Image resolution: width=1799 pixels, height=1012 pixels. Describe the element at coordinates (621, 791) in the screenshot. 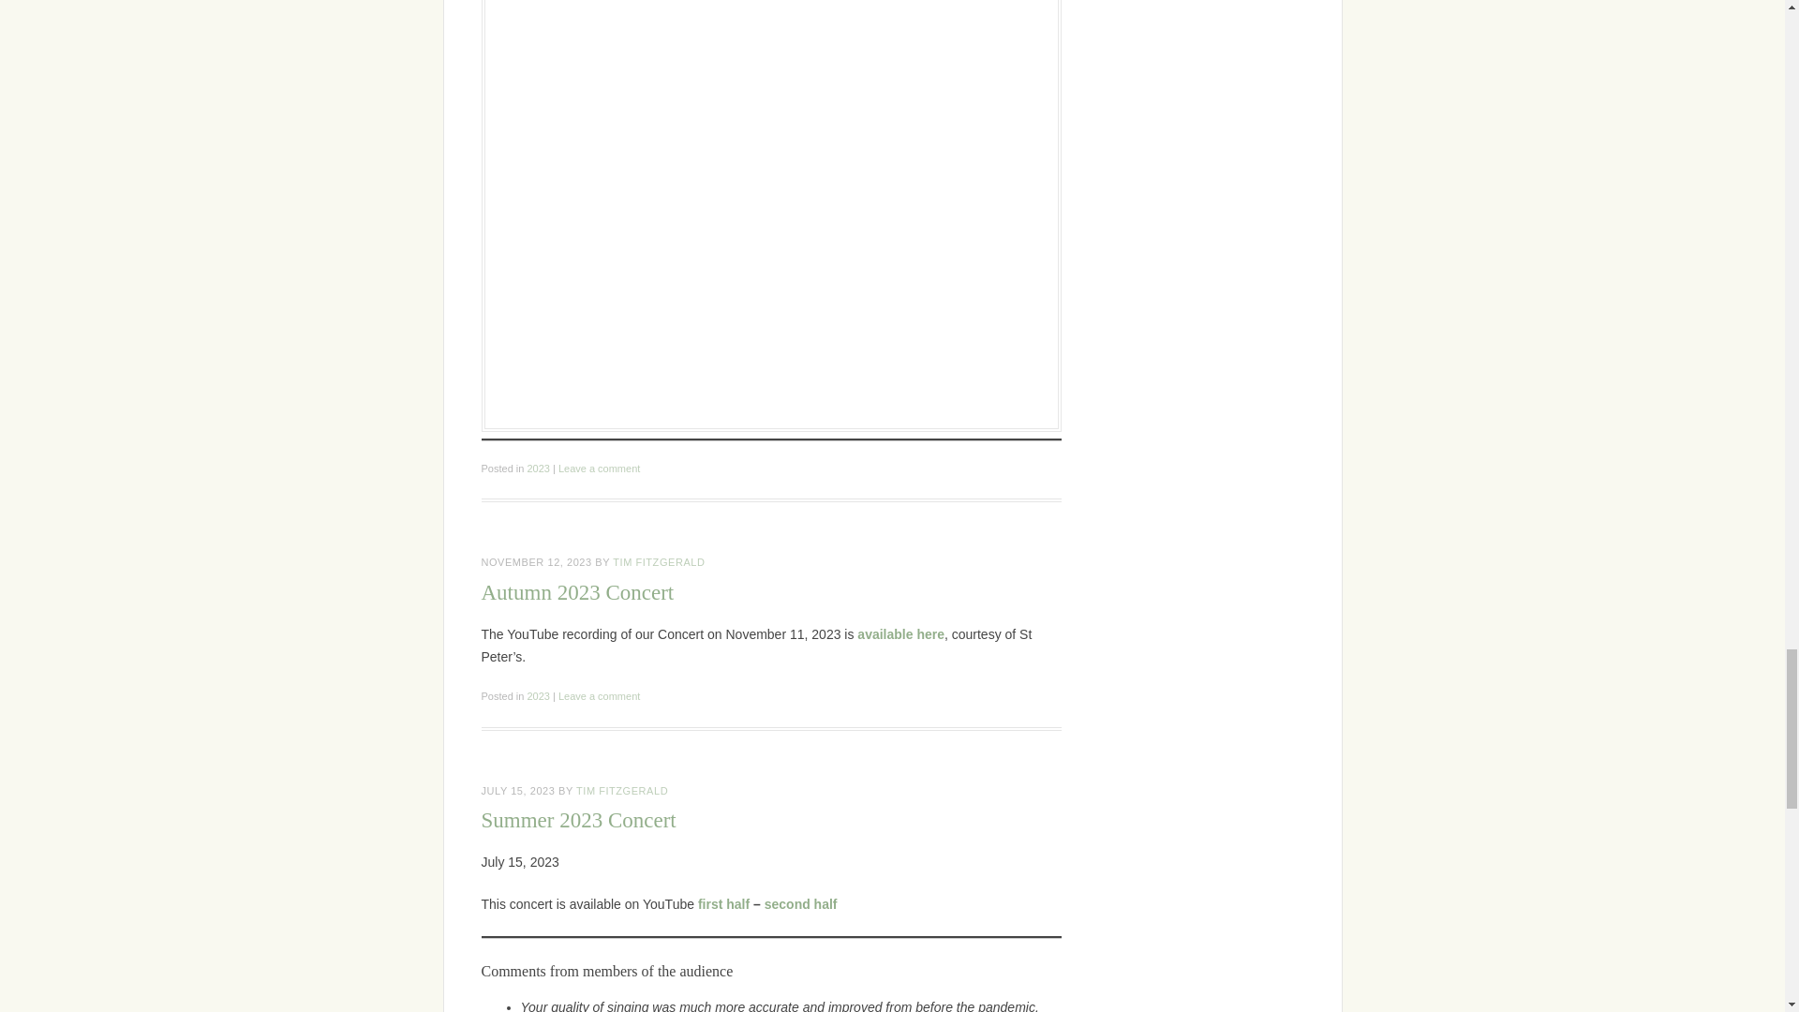

I see `View all posts by Tim FitzGerald` at that location.